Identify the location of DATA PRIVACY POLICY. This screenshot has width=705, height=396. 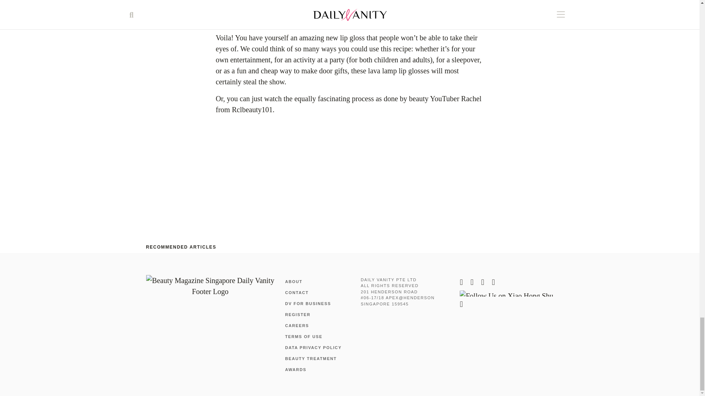
(313, 347).